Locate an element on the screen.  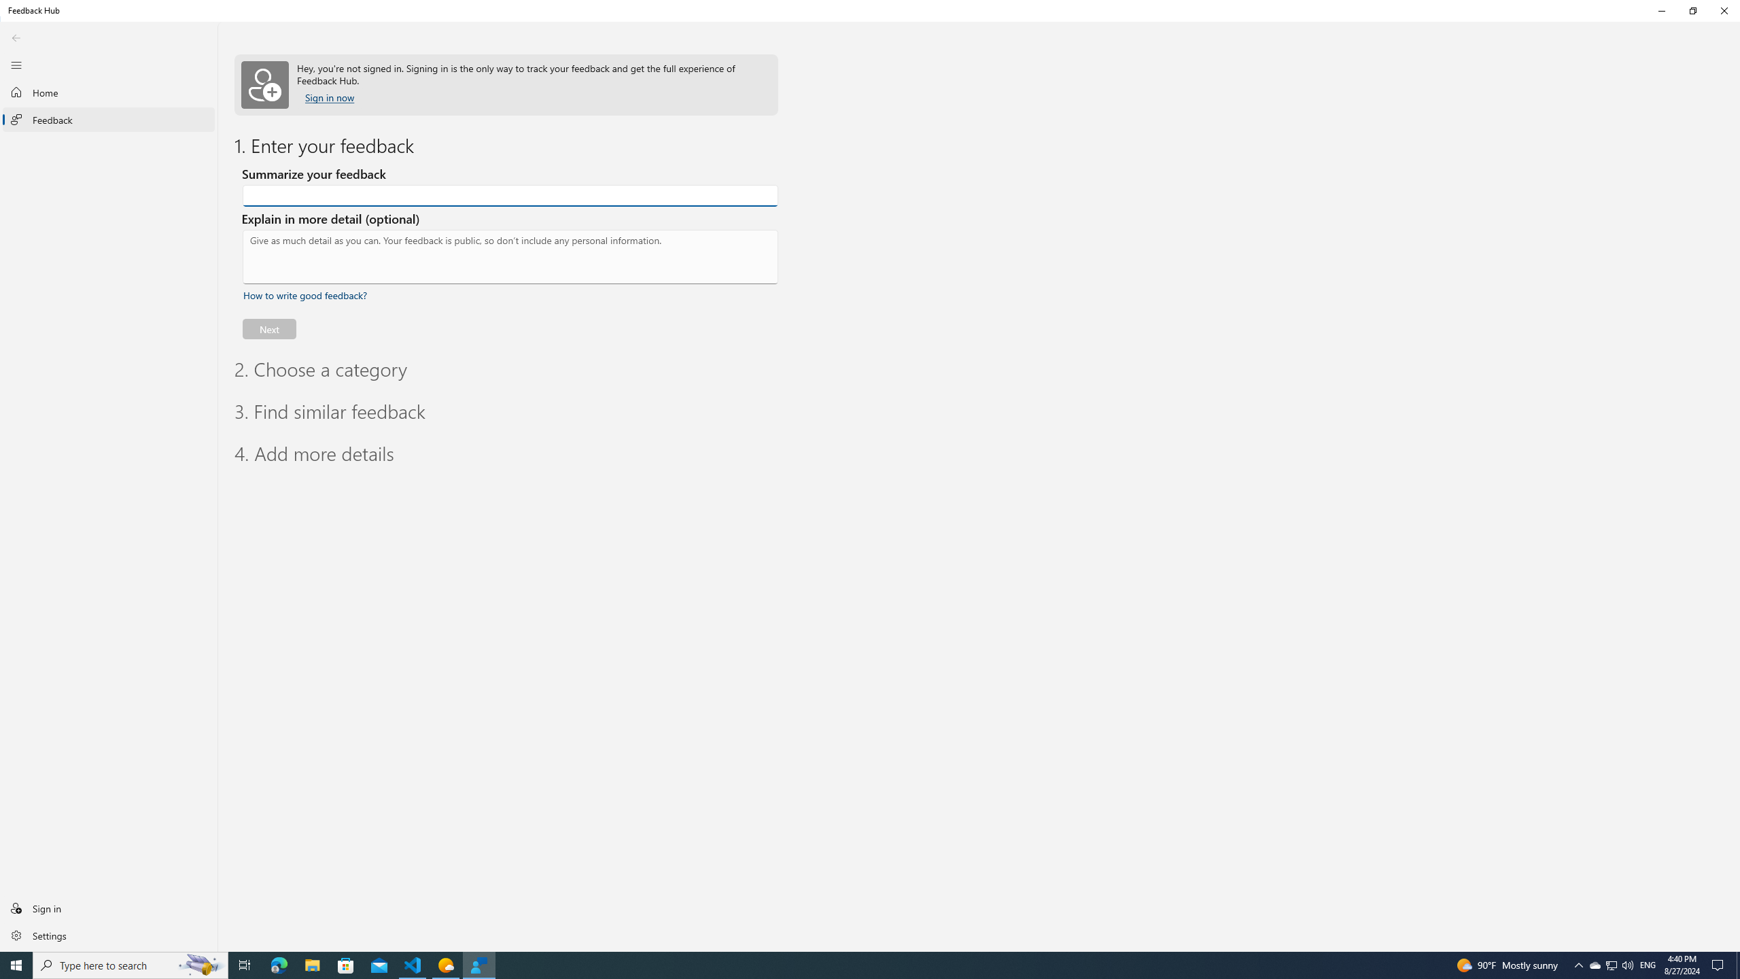
Sign in is located at coordinates (109, 908).